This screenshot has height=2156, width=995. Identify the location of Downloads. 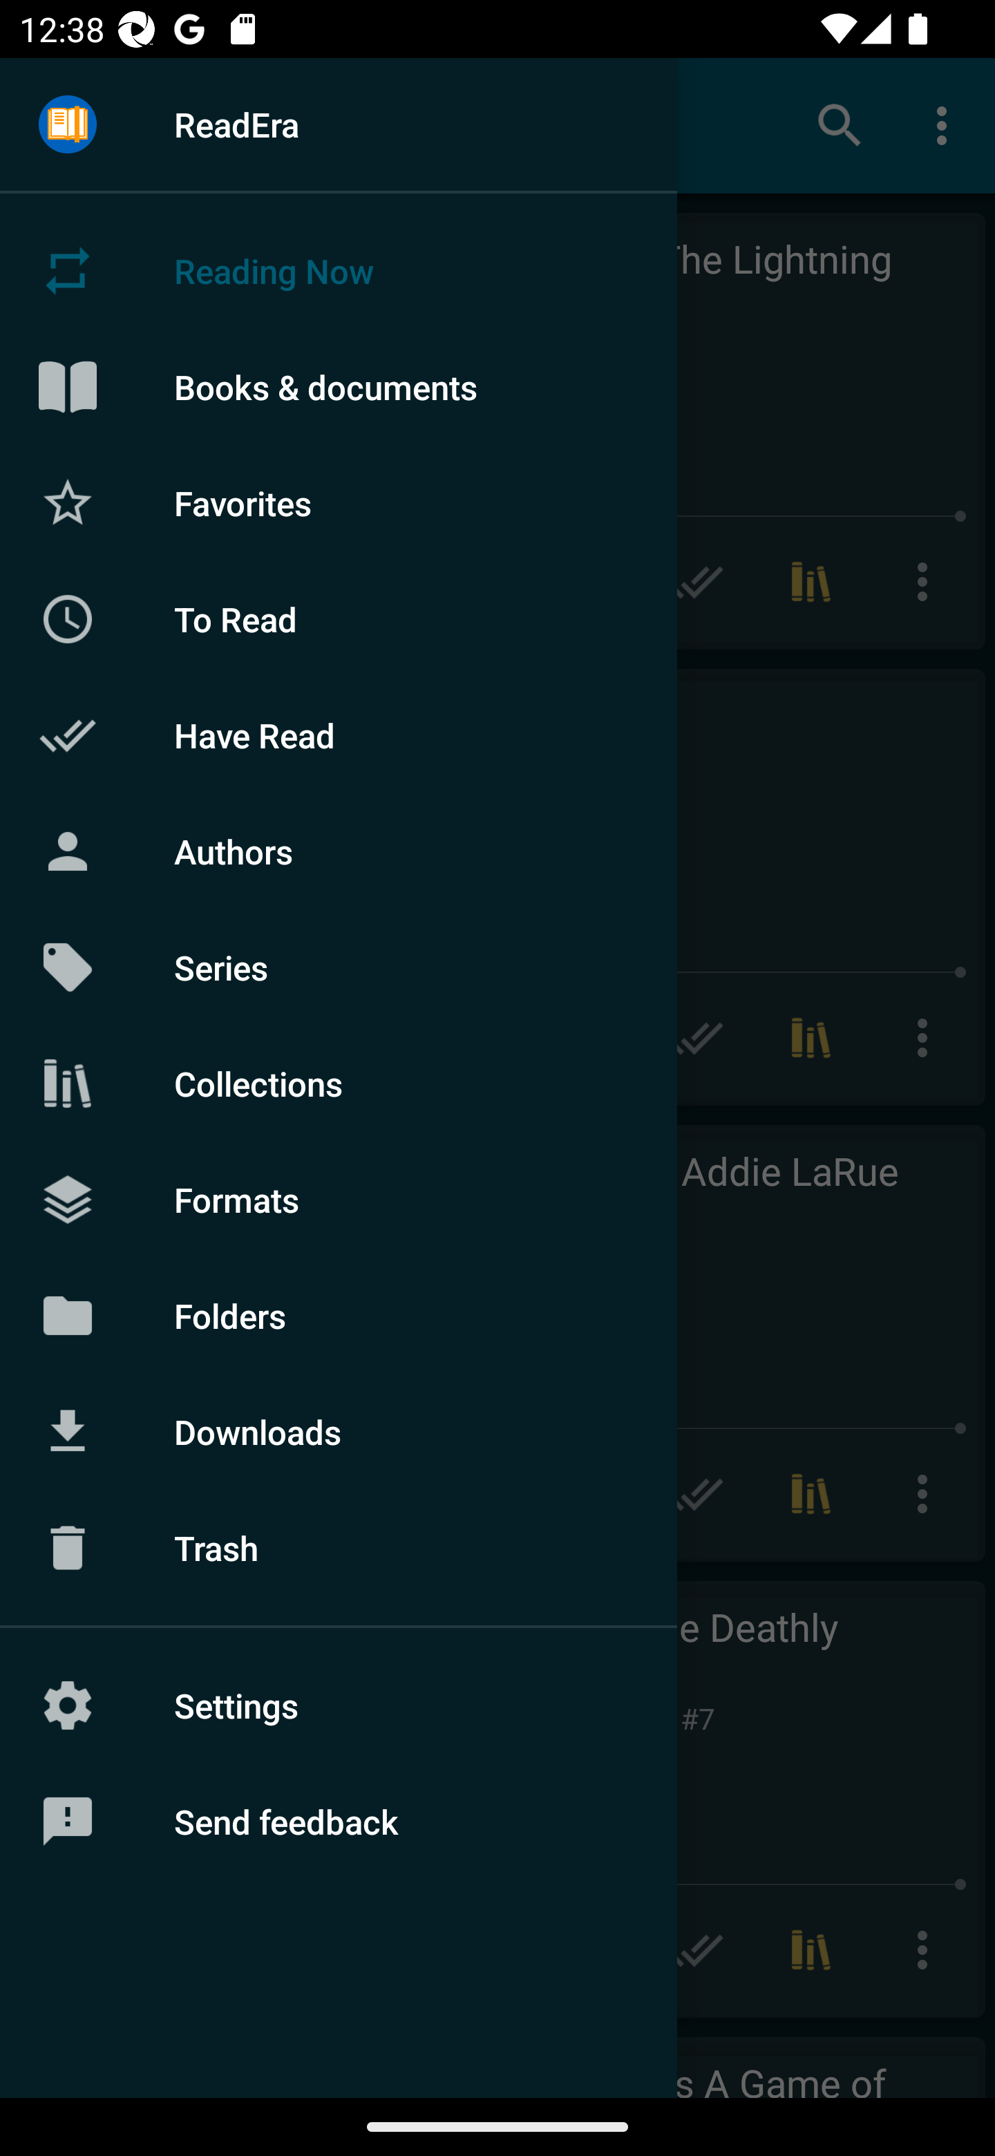
(339, 1431).